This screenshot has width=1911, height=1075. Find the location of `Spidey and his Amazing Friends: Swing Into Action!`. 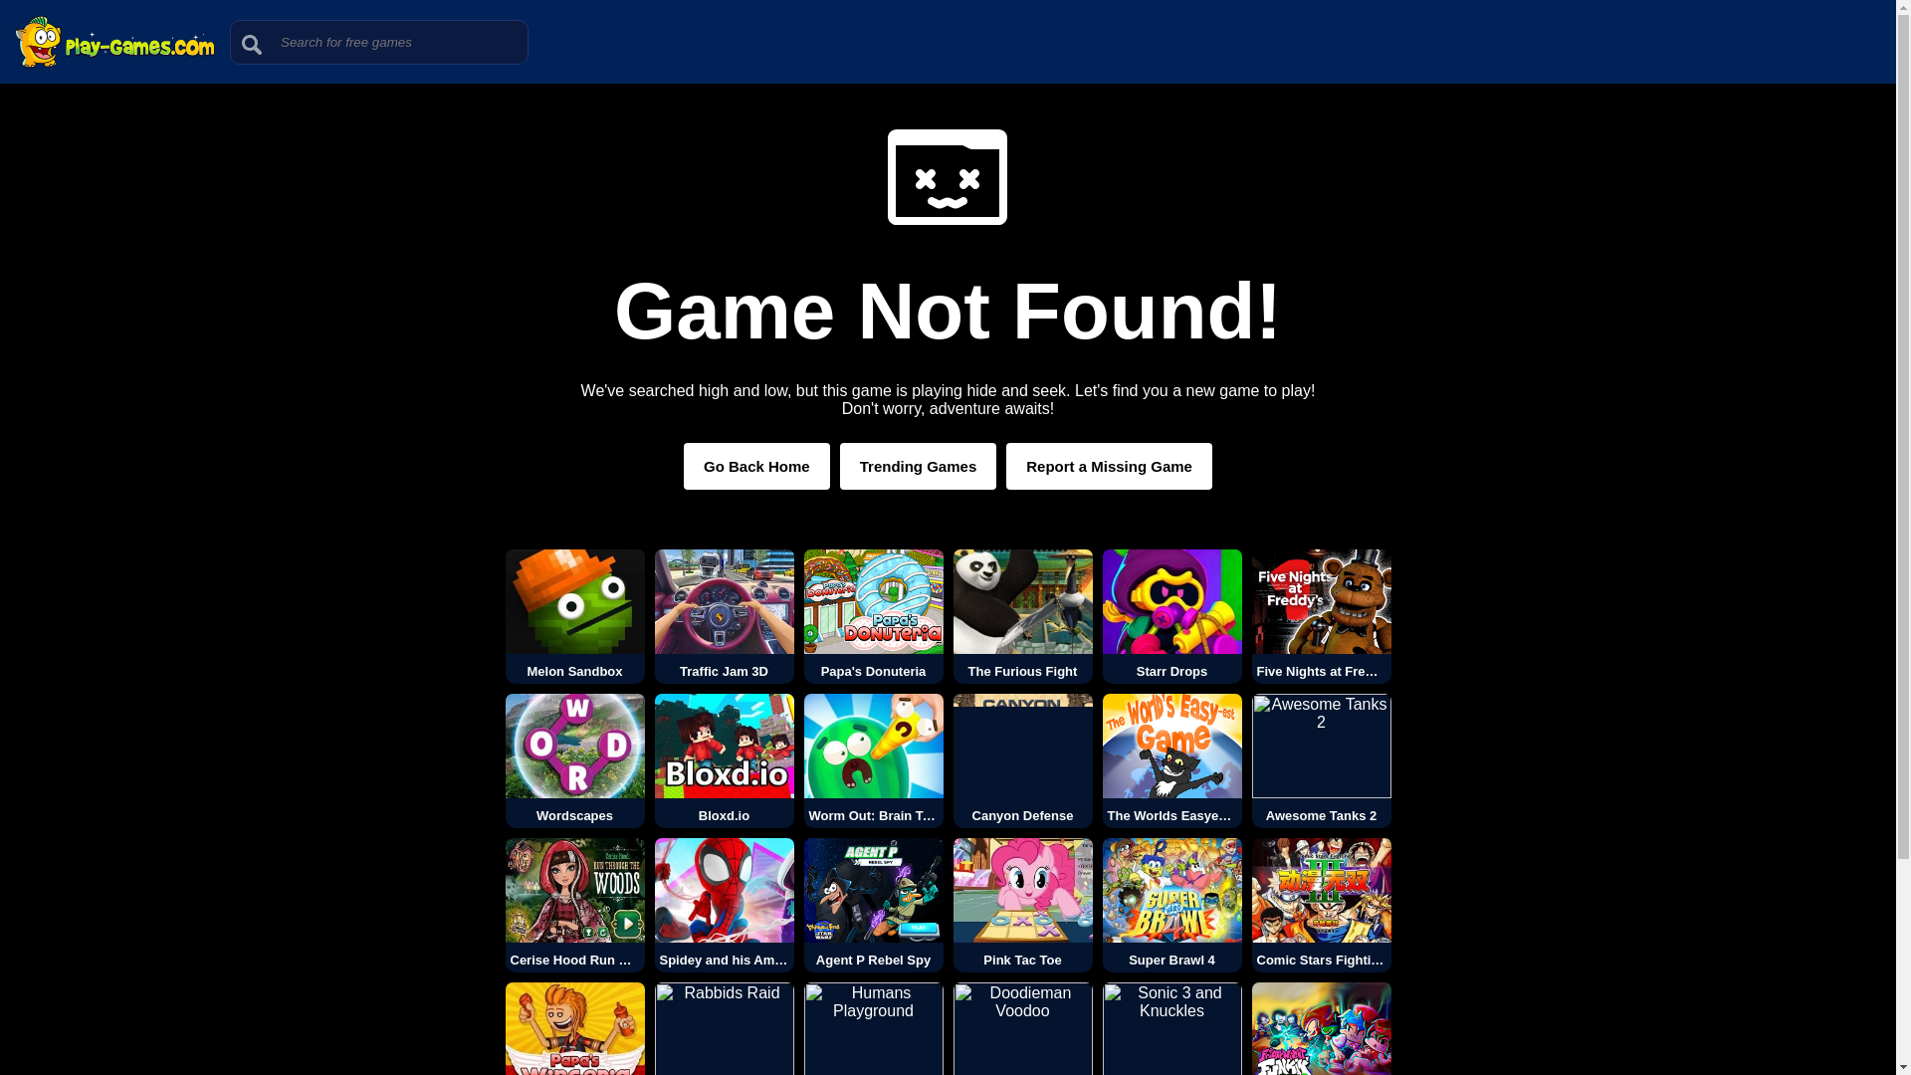

Spidey and his Amazing Friends: Swing Into Action! is located at coordinates (725, 906).